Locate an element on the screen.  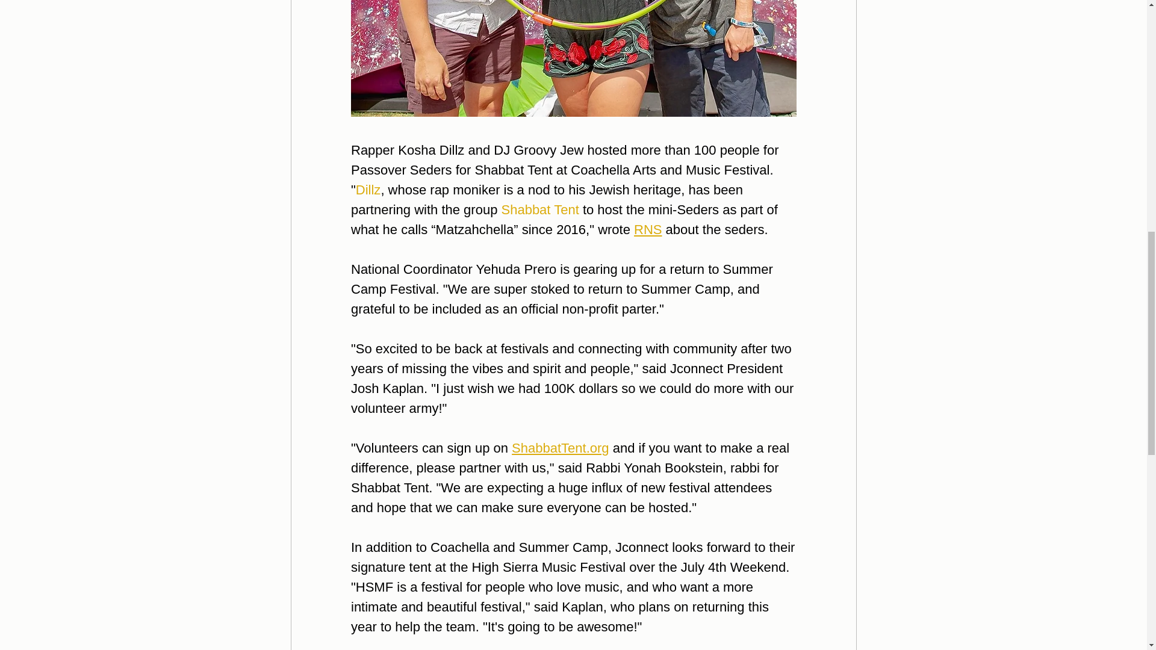
Dillz is located at coordinates (367, 190).